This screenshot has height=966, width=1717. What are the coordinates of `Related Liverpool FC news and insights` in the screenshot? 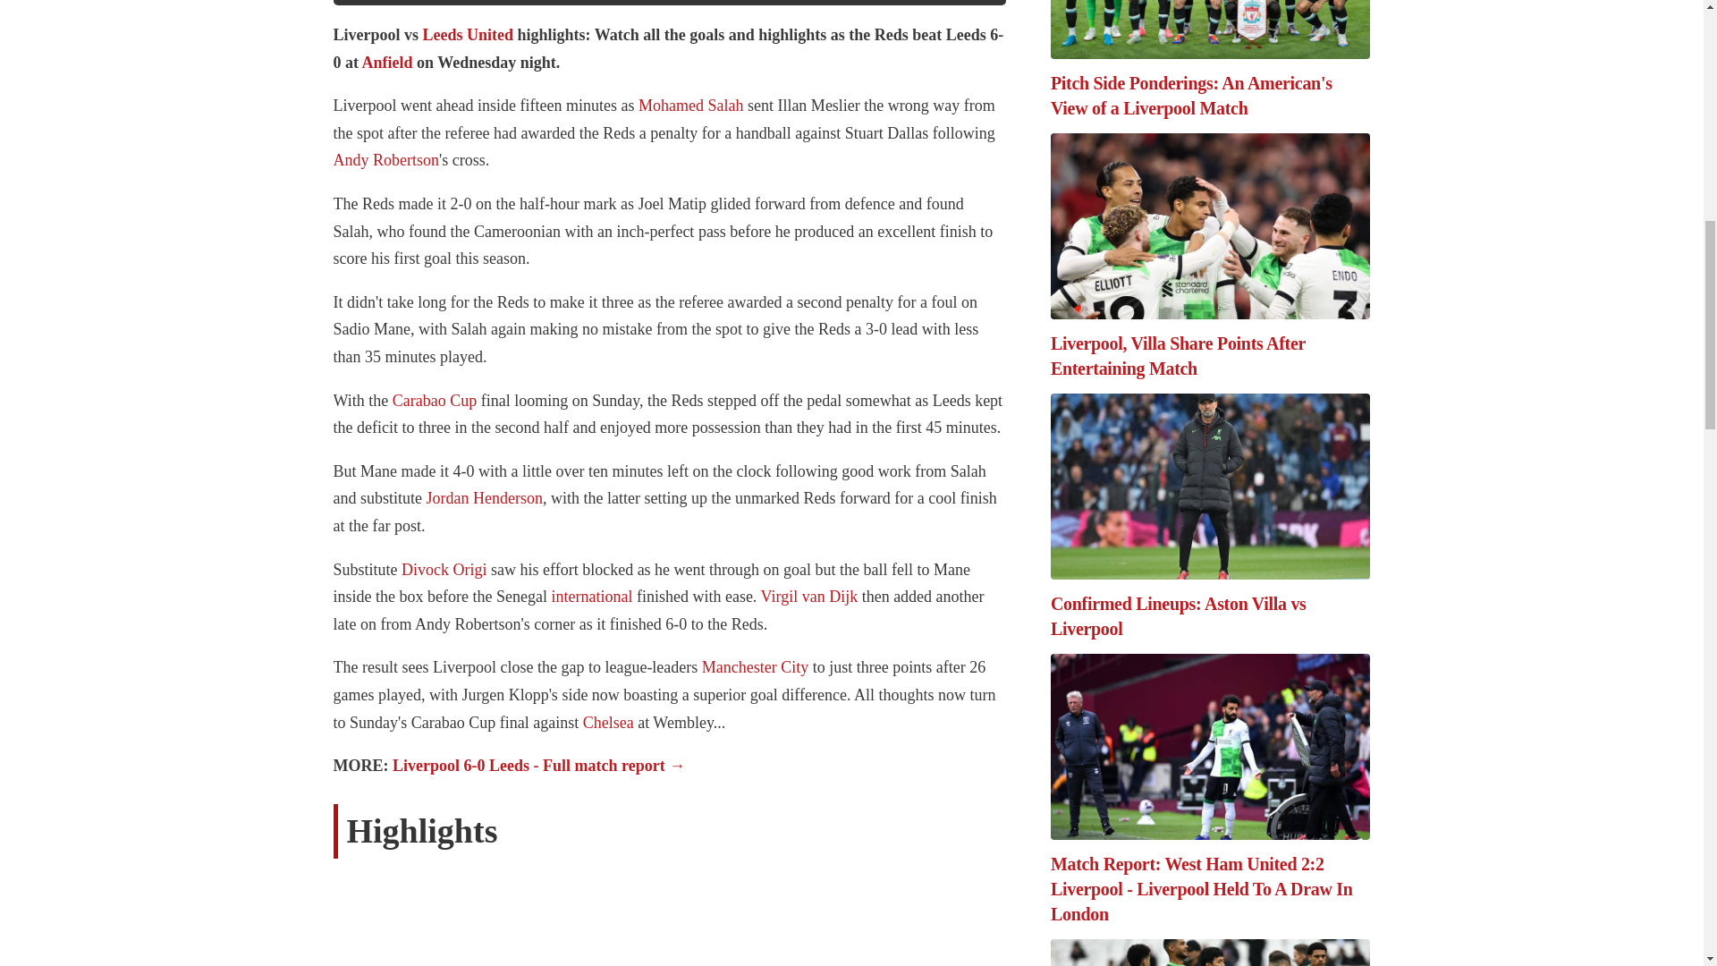 It's located at (386, 159).